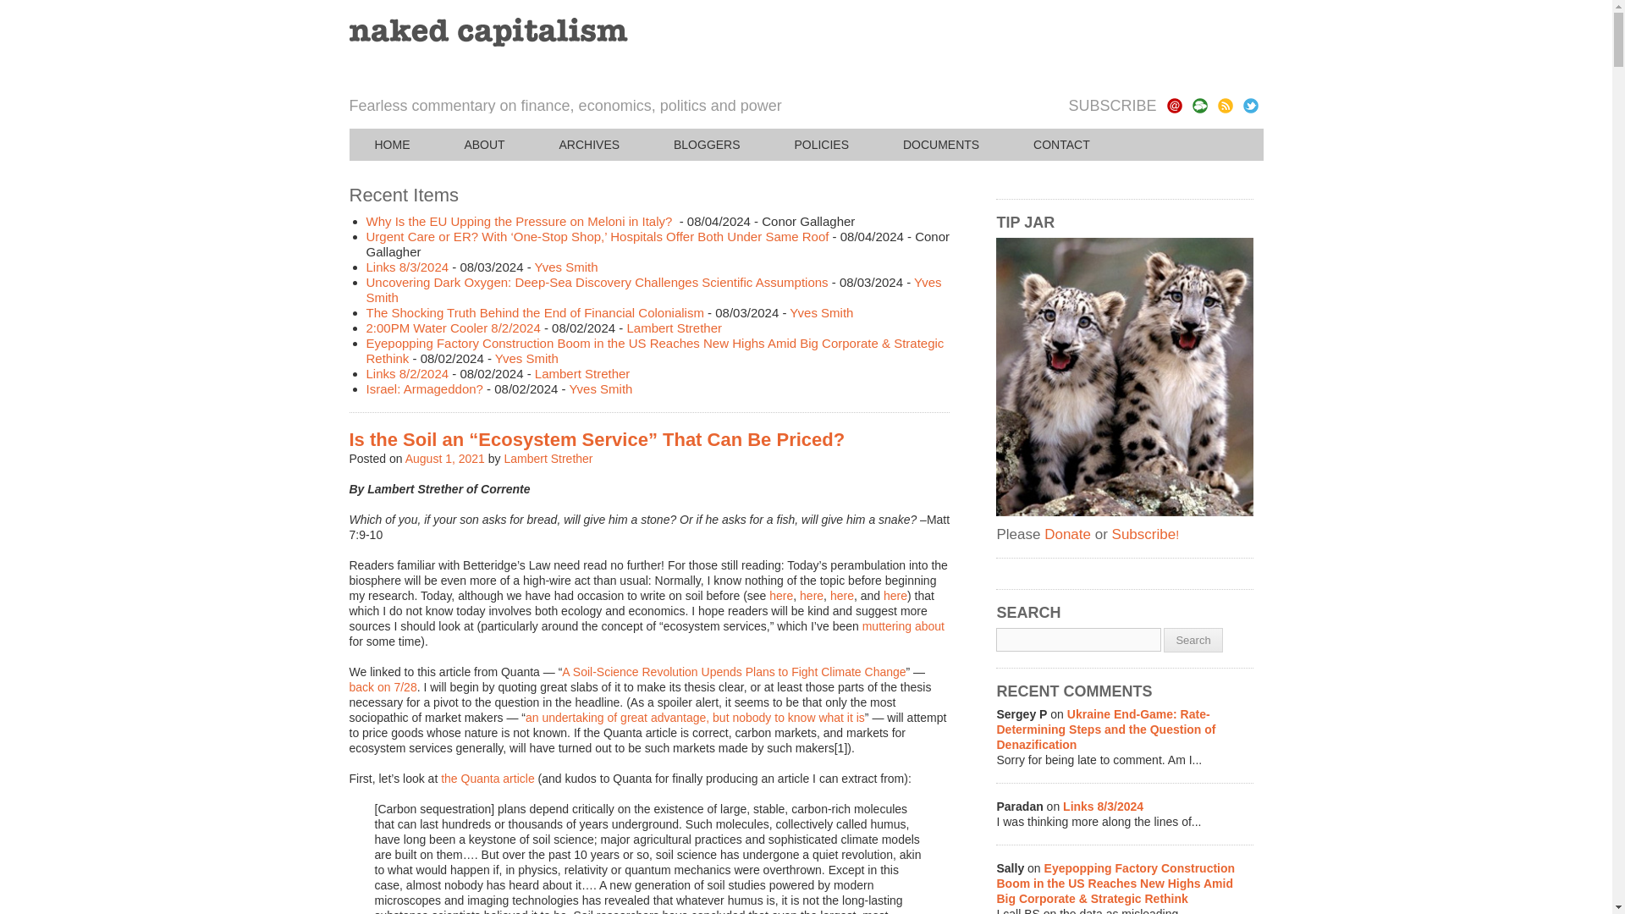  What do you see at coordinates (565, 267) in the screenshot?
I see `Yves Smith` at bounding box center [565, 267].